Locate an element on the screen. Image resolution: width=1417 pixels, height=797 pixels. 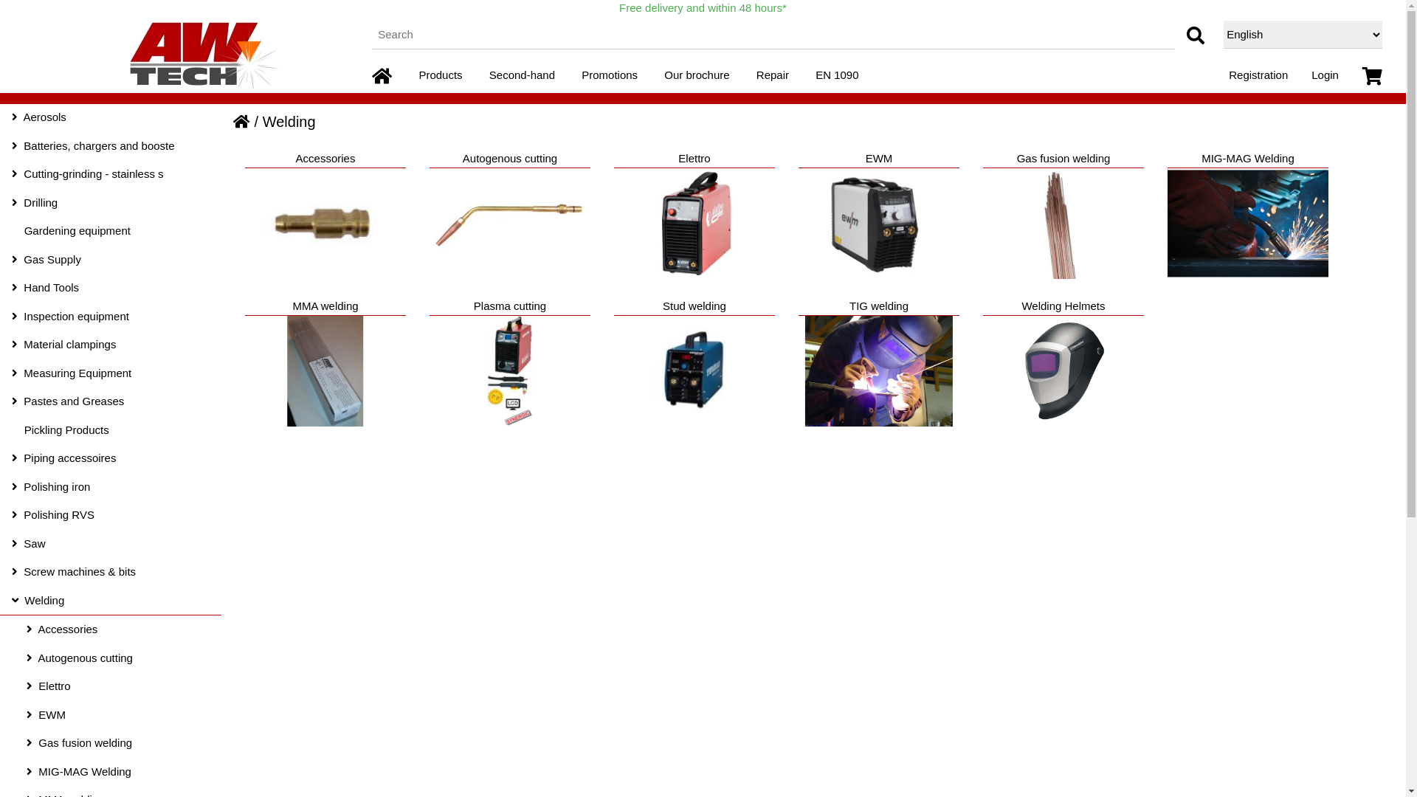
  Gas fusion welding is located at coordinates (111, 744).